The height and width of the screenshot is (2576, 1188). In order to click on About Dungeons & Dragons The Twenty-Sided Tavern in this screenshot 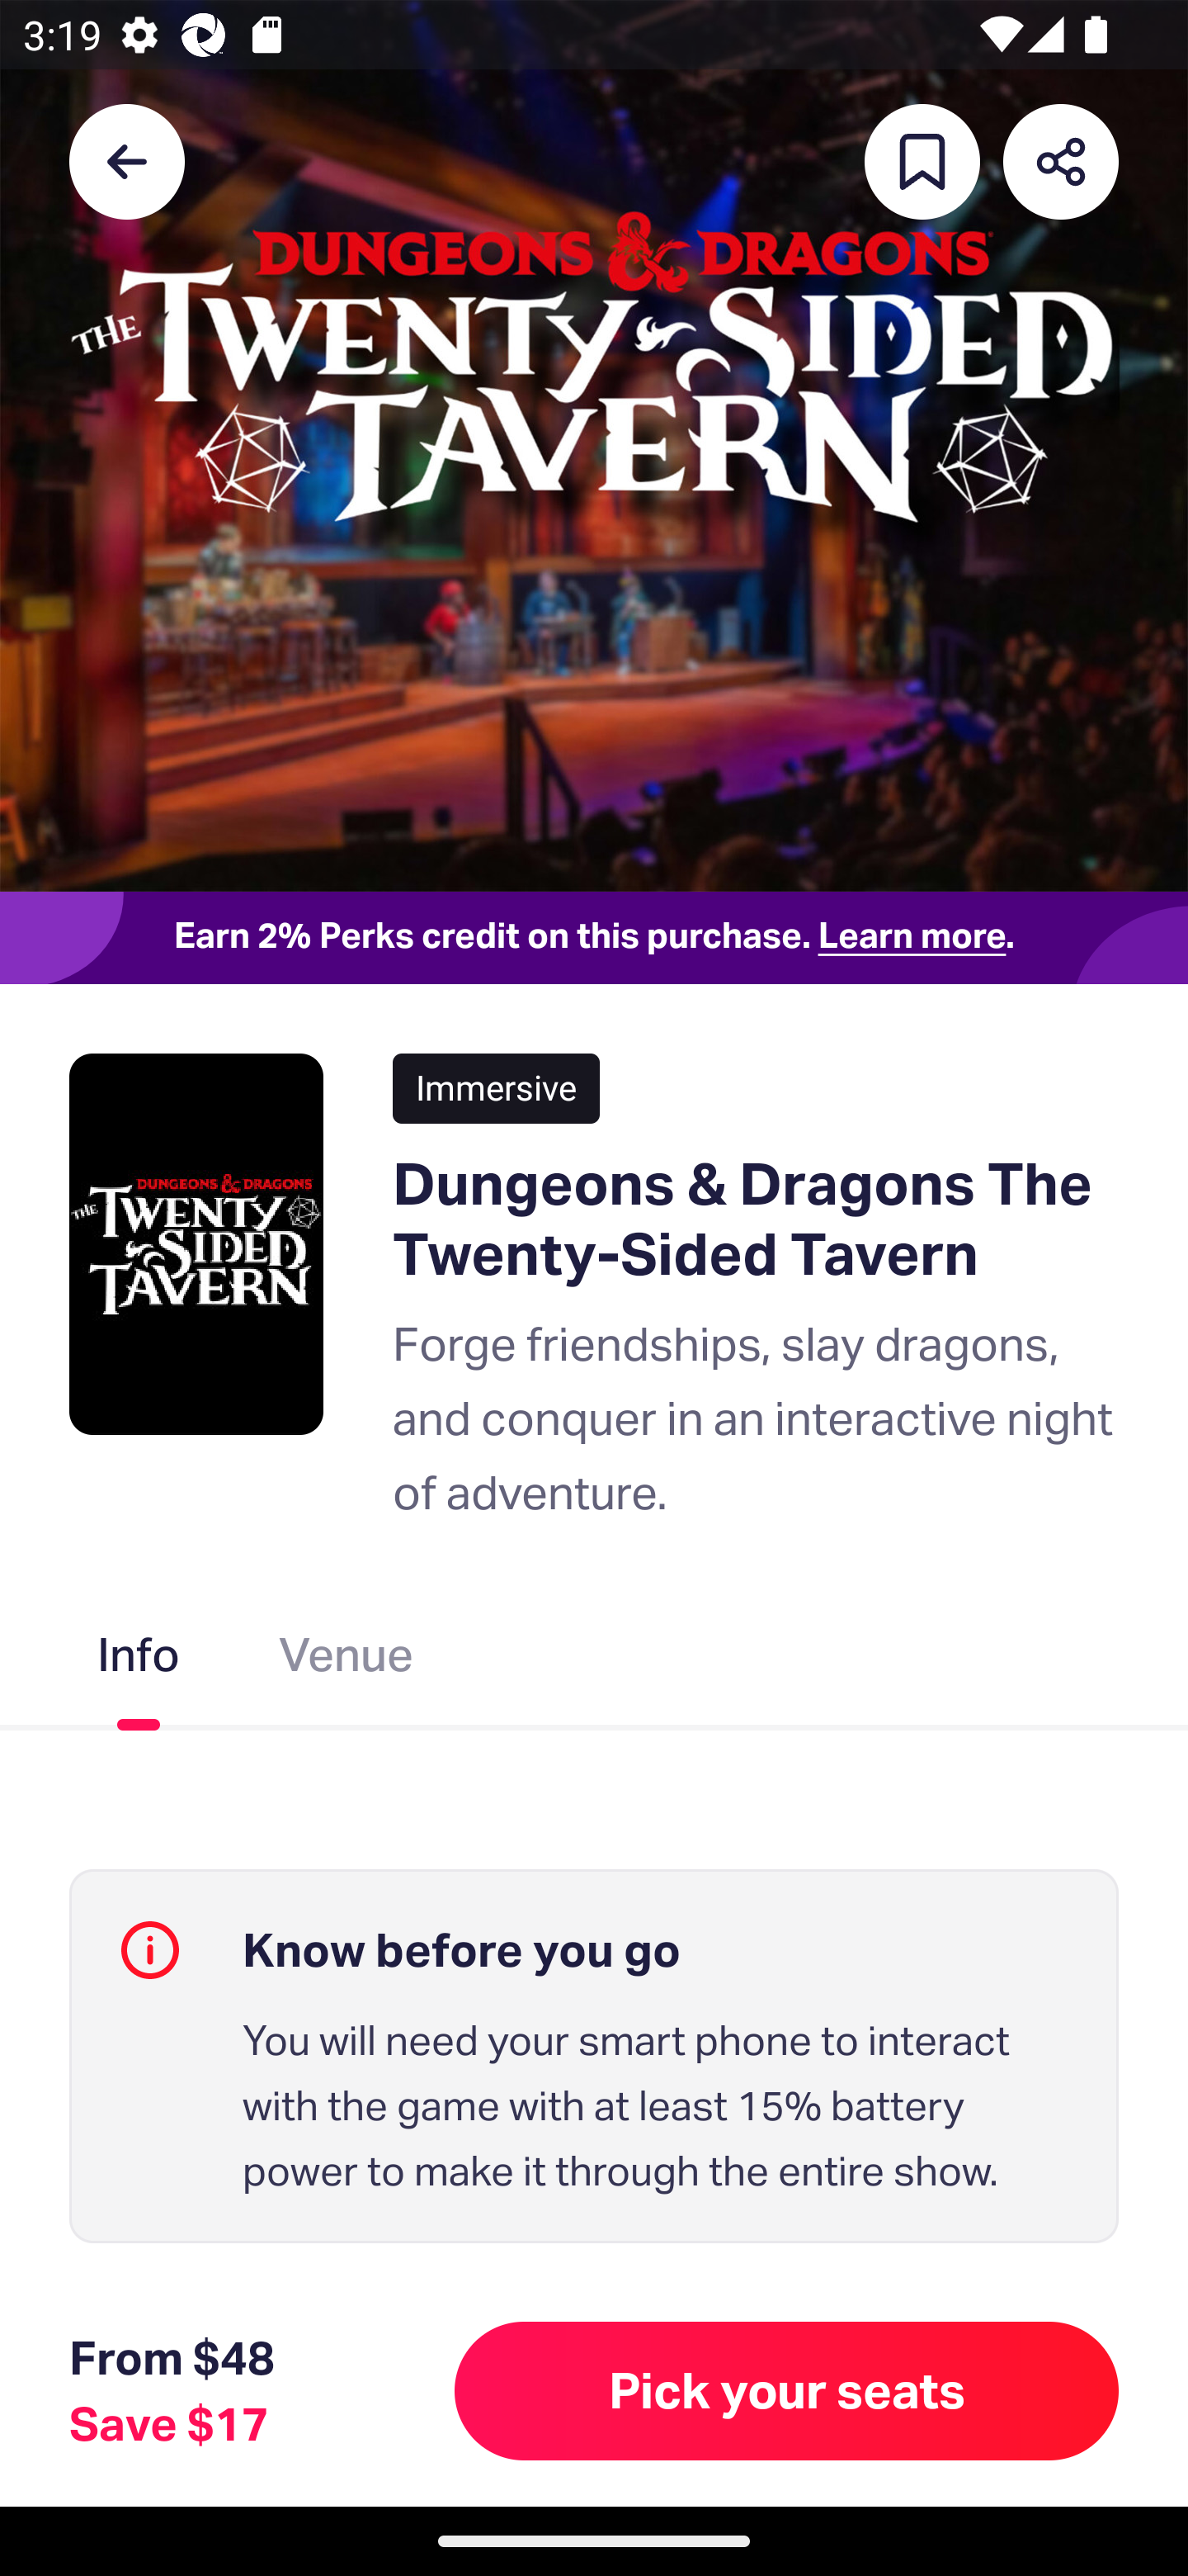, I will do `click(594, 2379)`.